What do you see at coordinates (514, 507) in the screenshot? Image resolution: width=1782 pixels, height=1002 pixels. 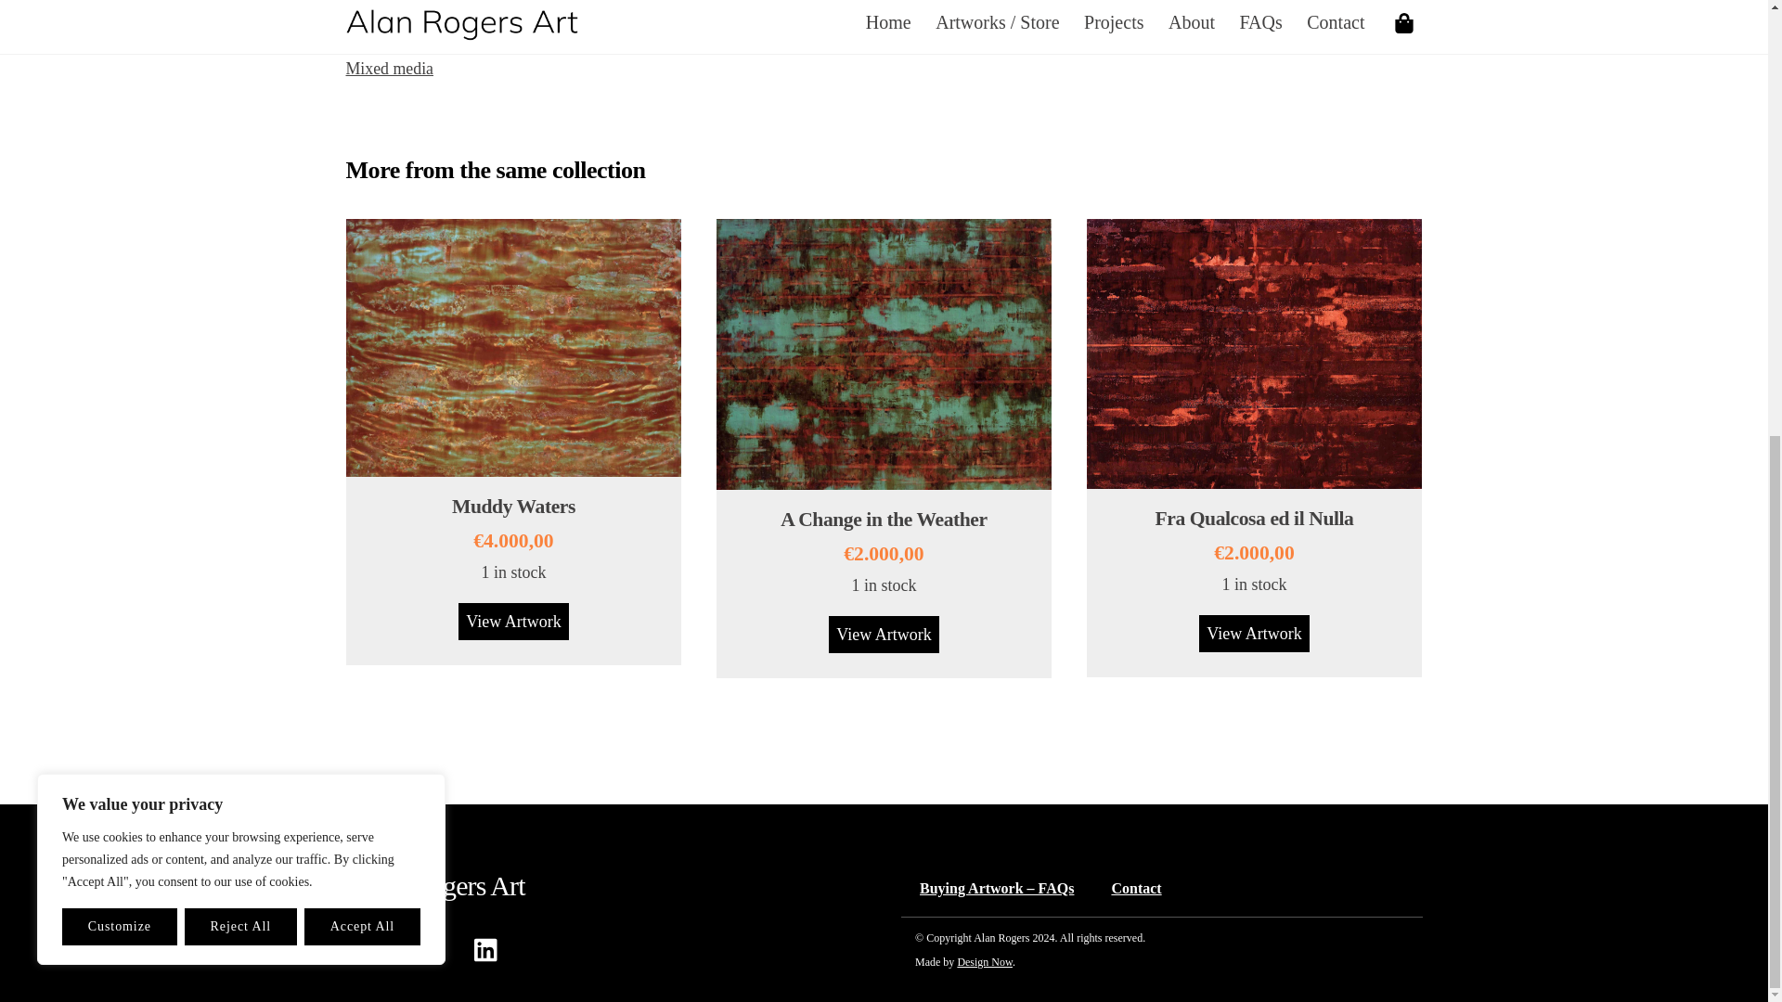 I see `Muddy Waters` at bounding box center [514, 507].